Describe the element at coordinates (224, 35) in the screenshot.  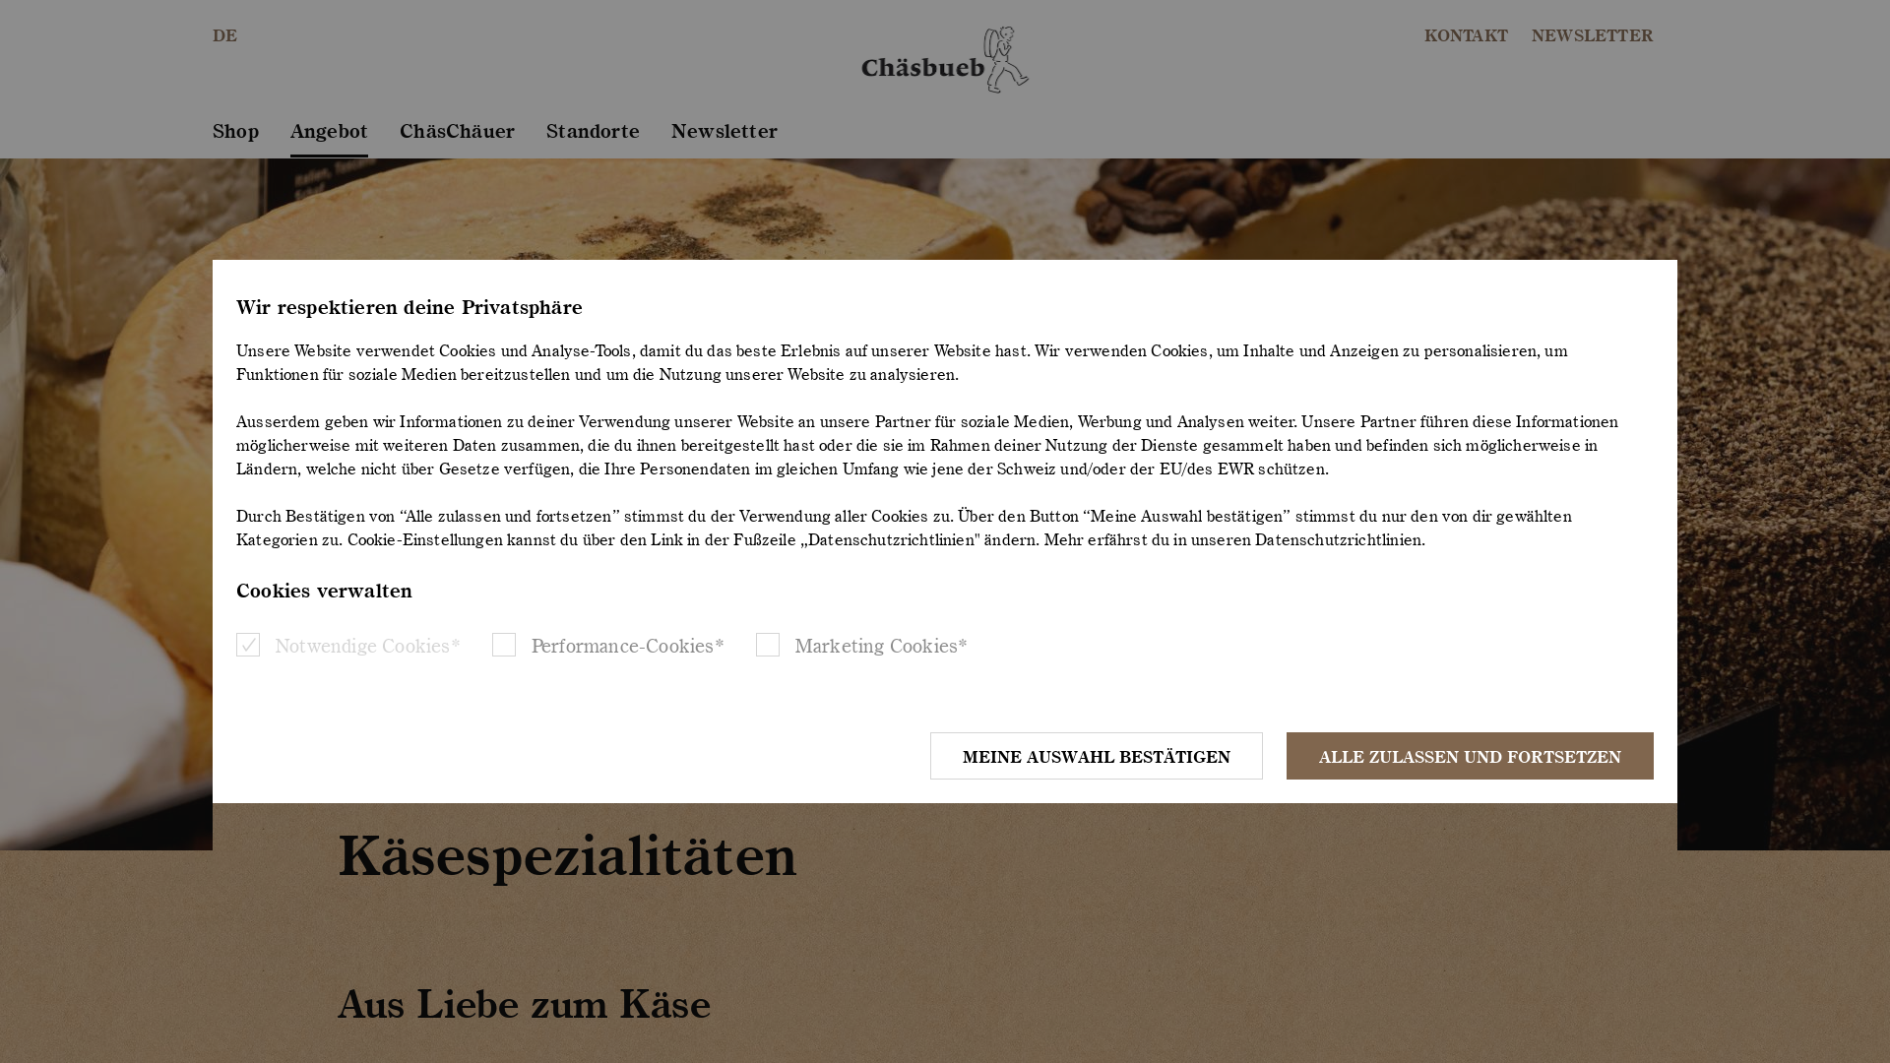
I see `DE` at that location.